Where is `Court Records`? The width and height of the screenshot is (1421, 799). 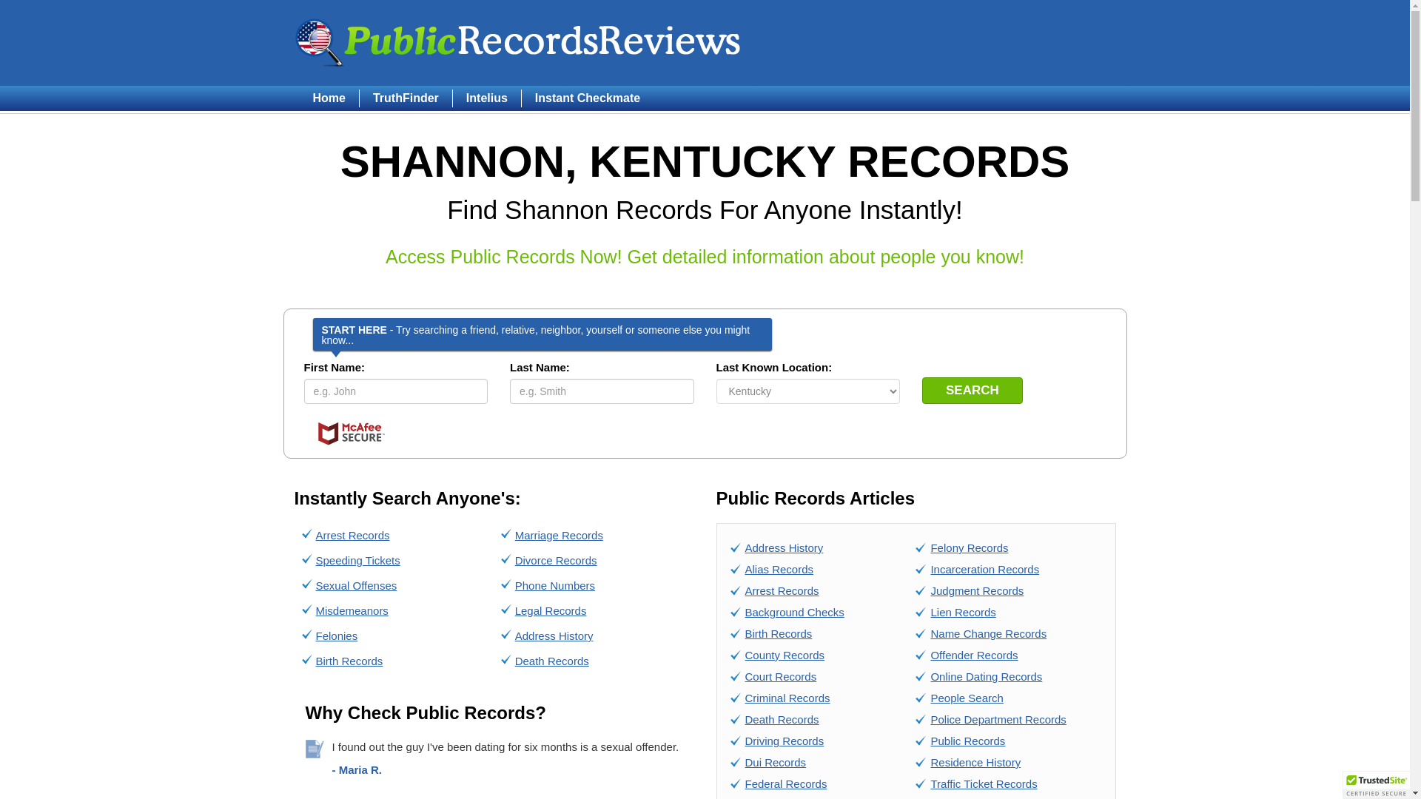 Court Records is located at coordinates (780, 676).